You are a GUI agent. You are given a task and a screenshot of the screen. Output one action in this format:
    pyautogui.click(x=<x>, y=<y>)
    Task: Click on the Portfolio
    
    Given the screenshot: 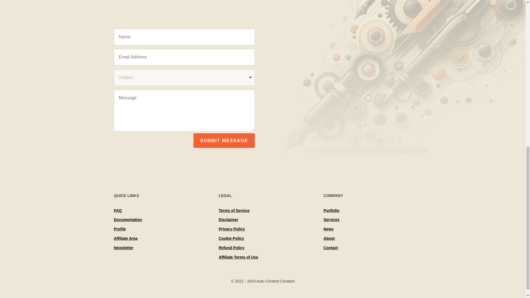 What is the action you would take?
    pyautogui.click(x=331, y=210)
    